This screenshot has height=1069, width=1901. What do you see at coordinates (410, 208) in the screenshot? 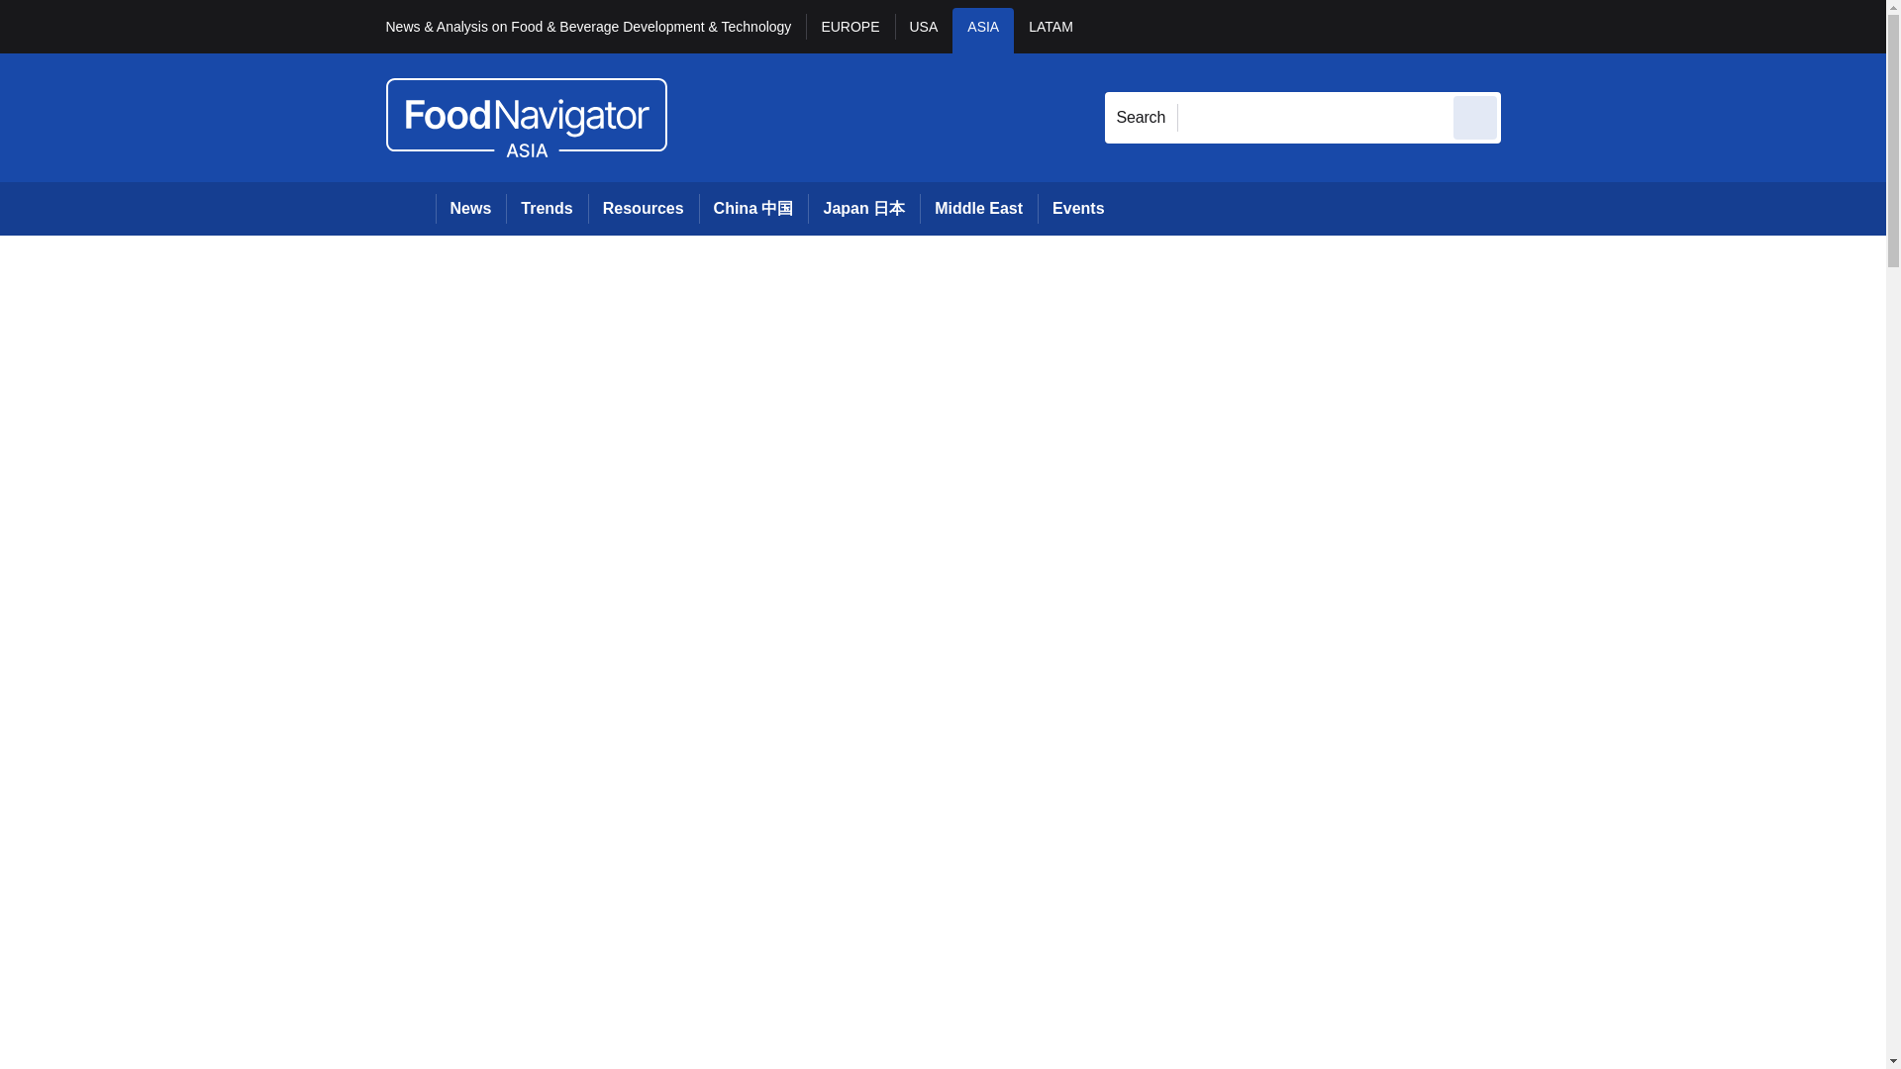
I see `Home` at bounding box center [410, 208].